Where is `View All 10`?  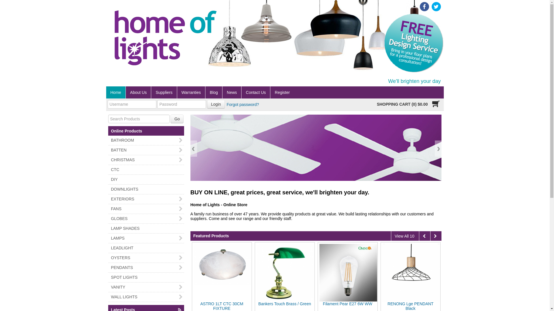 View All 10 is located at coordinates (405, 236).